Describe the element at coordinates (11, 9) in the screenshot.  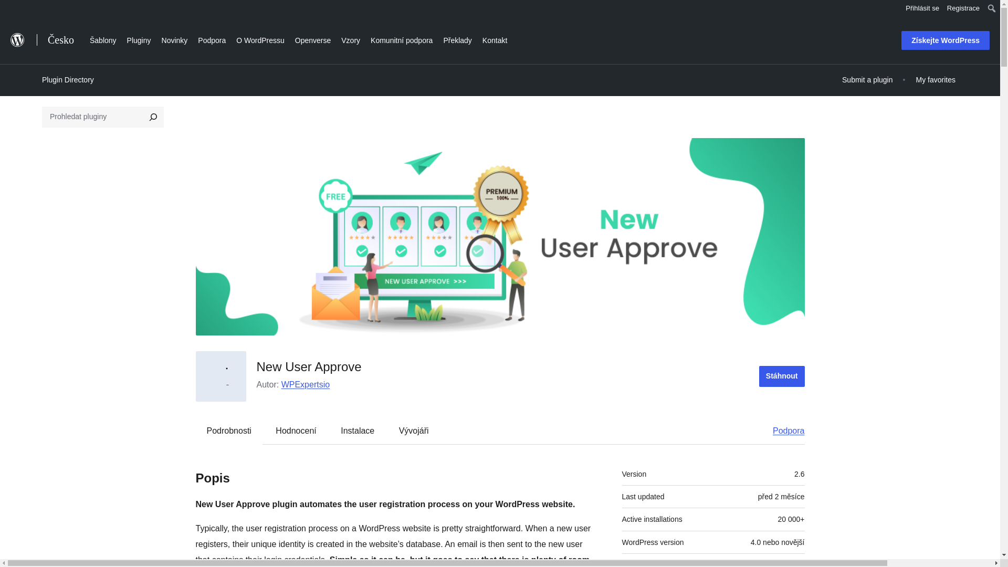
I see `Hledat` at that location.